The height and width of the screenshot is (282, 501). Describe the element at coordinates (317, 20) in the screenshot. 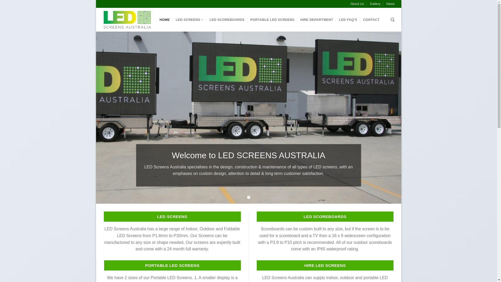

I see `HIRE DEPARTMENT` at that location.